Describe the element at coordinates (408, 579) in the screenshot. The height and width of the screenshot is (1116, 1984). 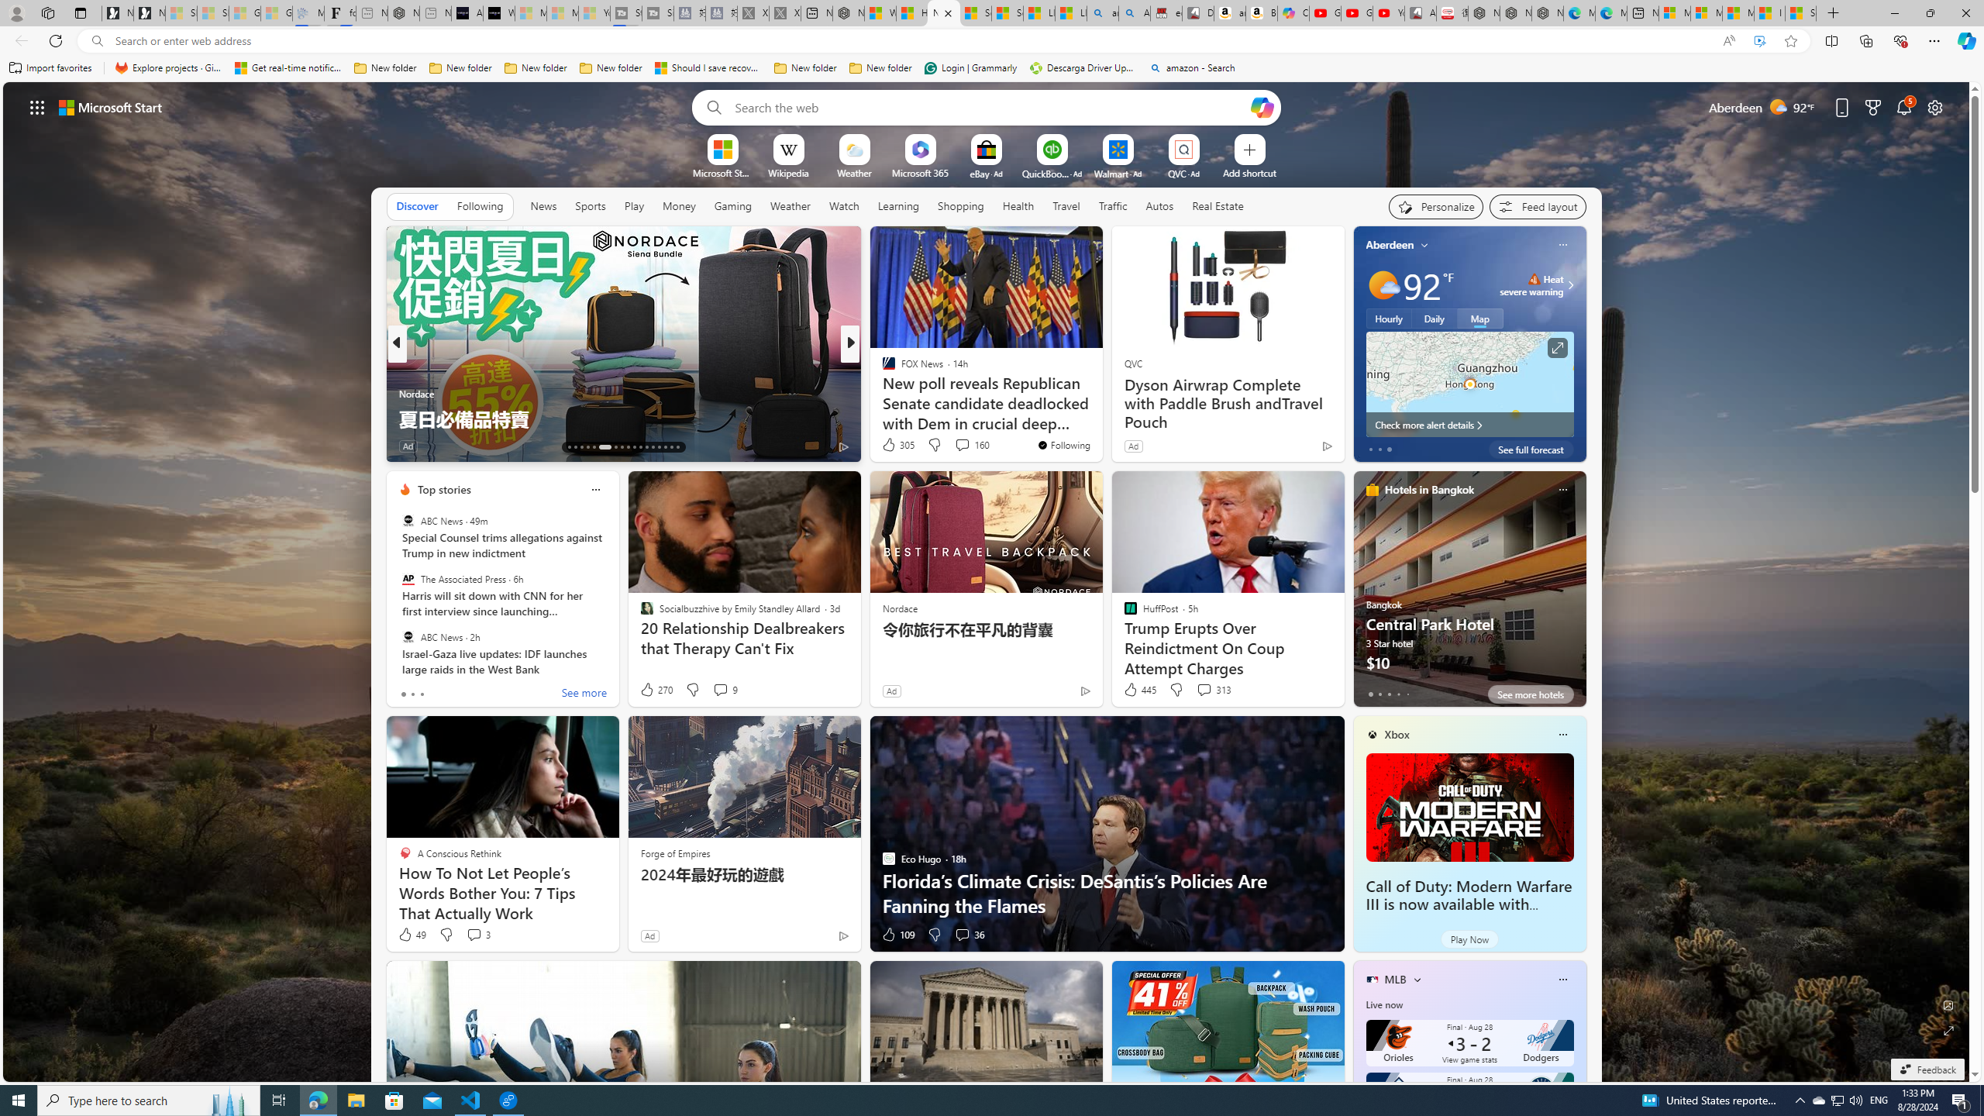
I see `The Associated Press` at that location.